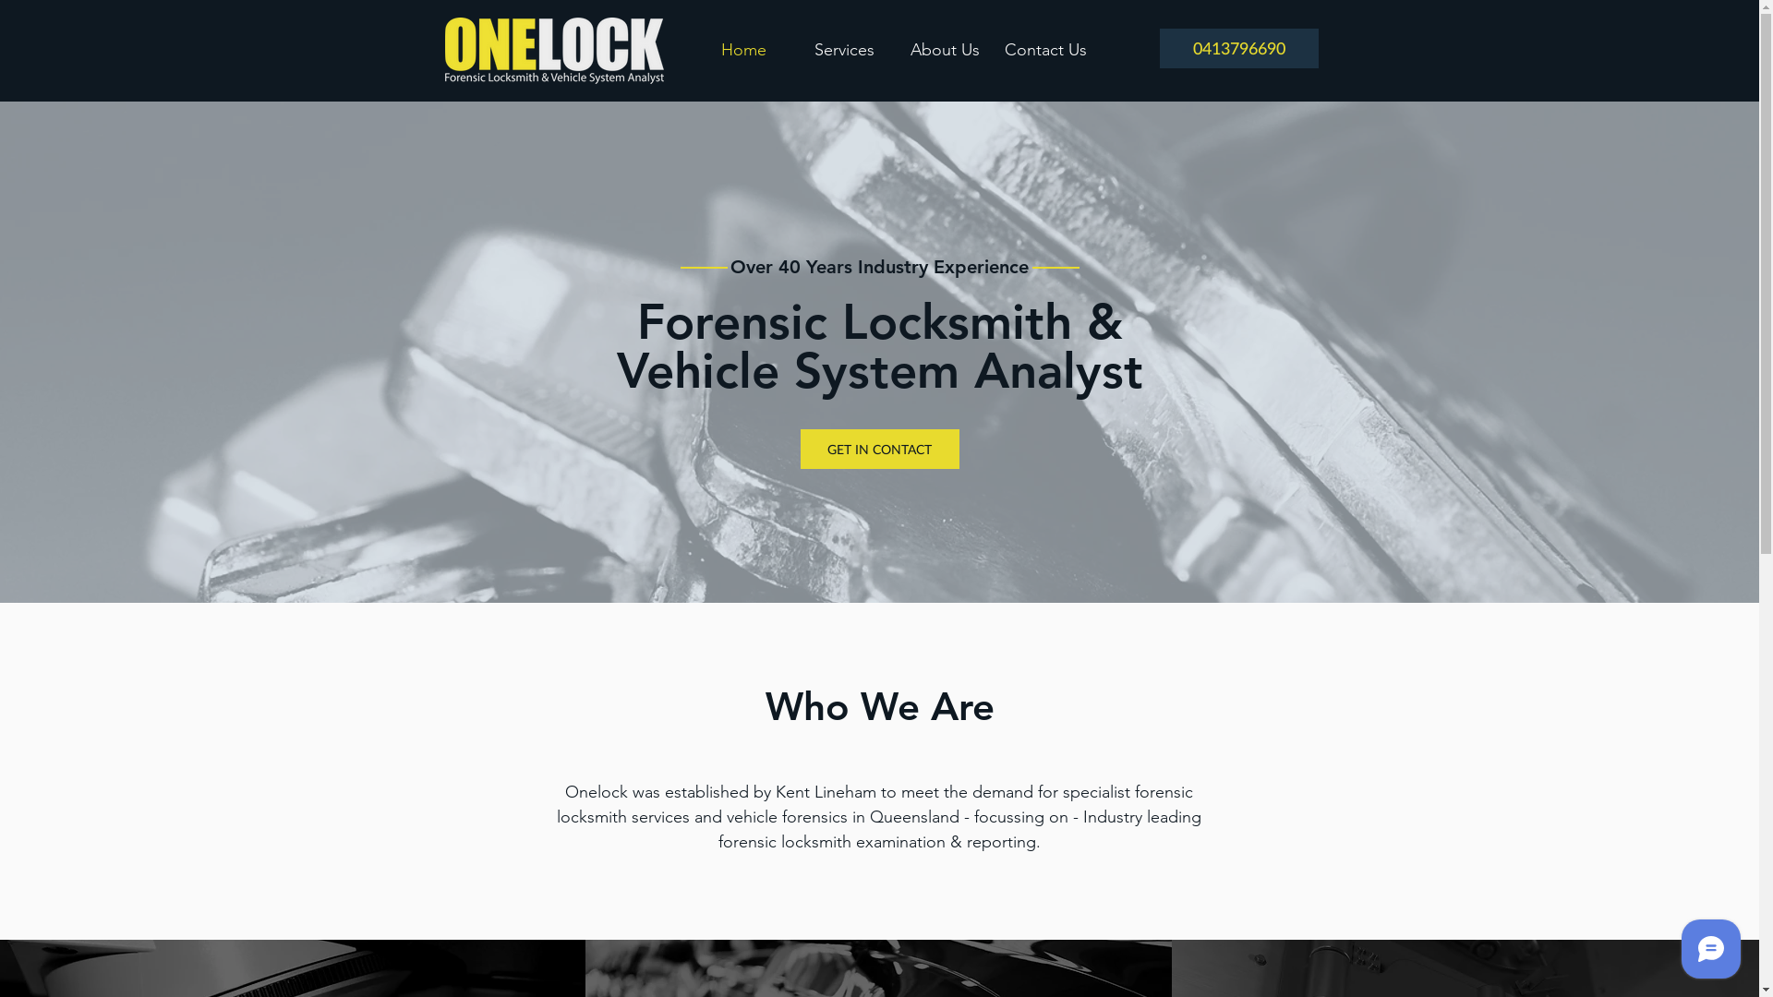 The width and height of the screenshot is (1773, 997). What do you see at coordinates (1045, 50) in the screenshot?
I see `Contact Us` at bounding box center [1045, 50].